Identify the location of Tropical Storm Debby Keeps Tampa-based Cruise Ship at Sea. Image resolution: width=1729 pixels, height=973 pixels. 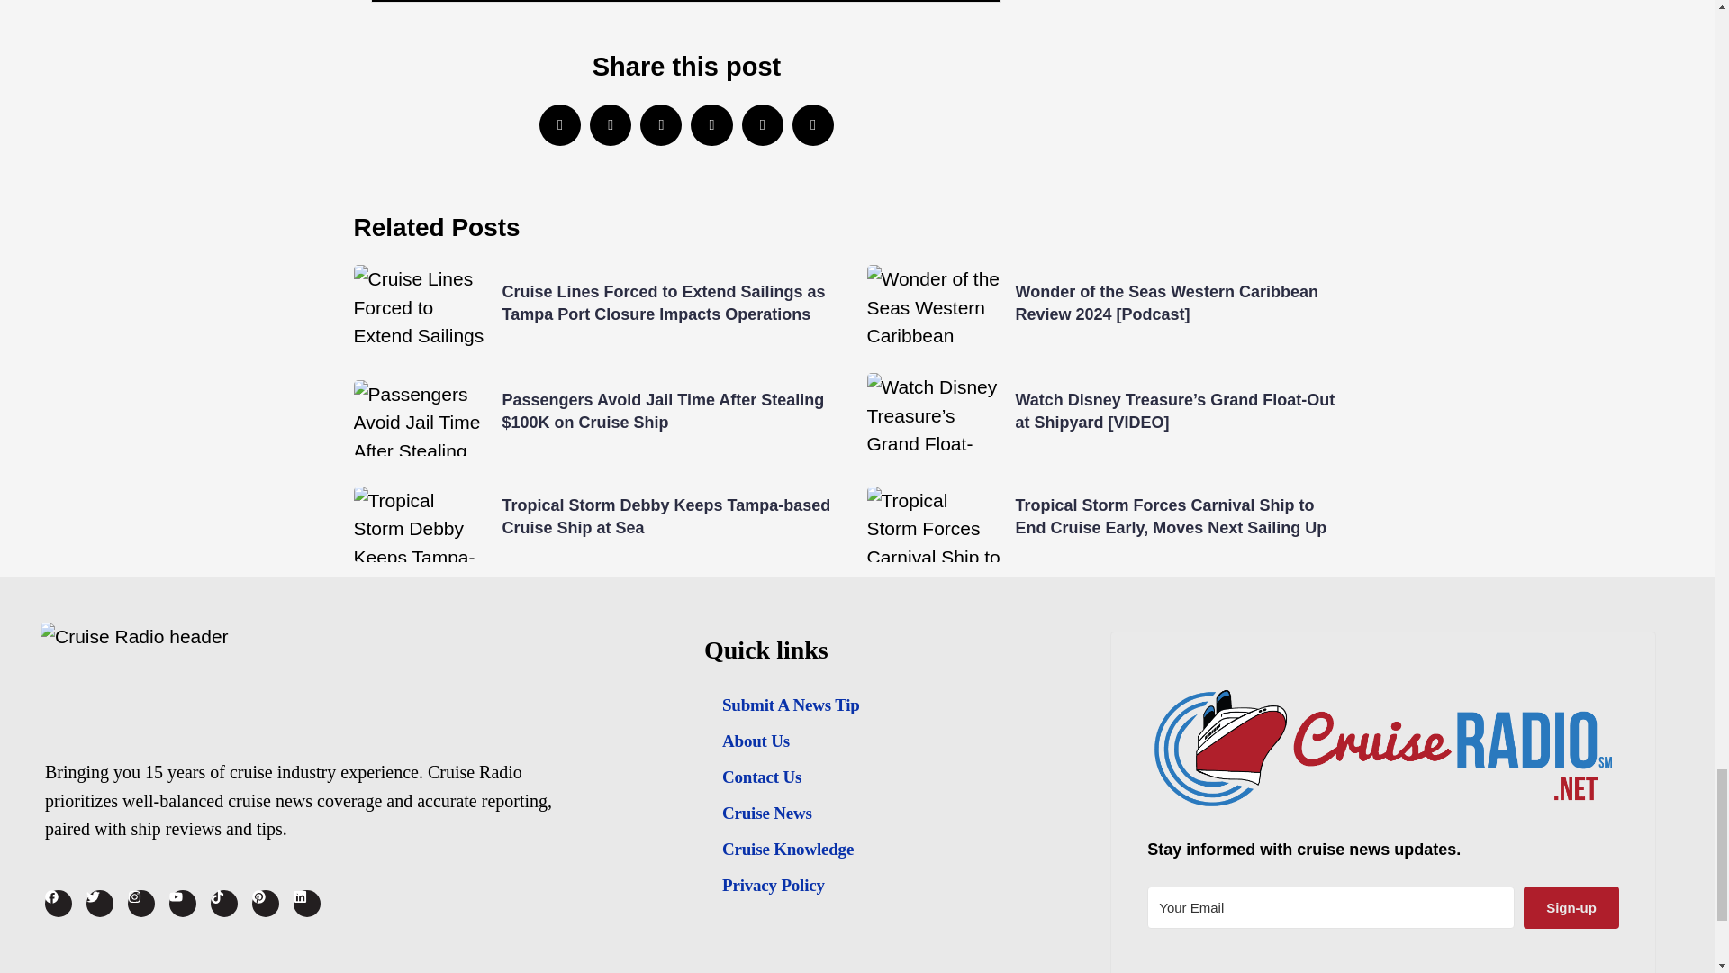
(666, 516).